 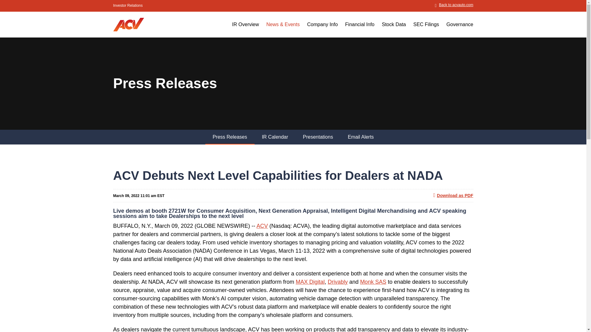 What do you see at coordinates (245, 29) in the screenshot?
I see `IR Overview` at bounding box center [245, 29].